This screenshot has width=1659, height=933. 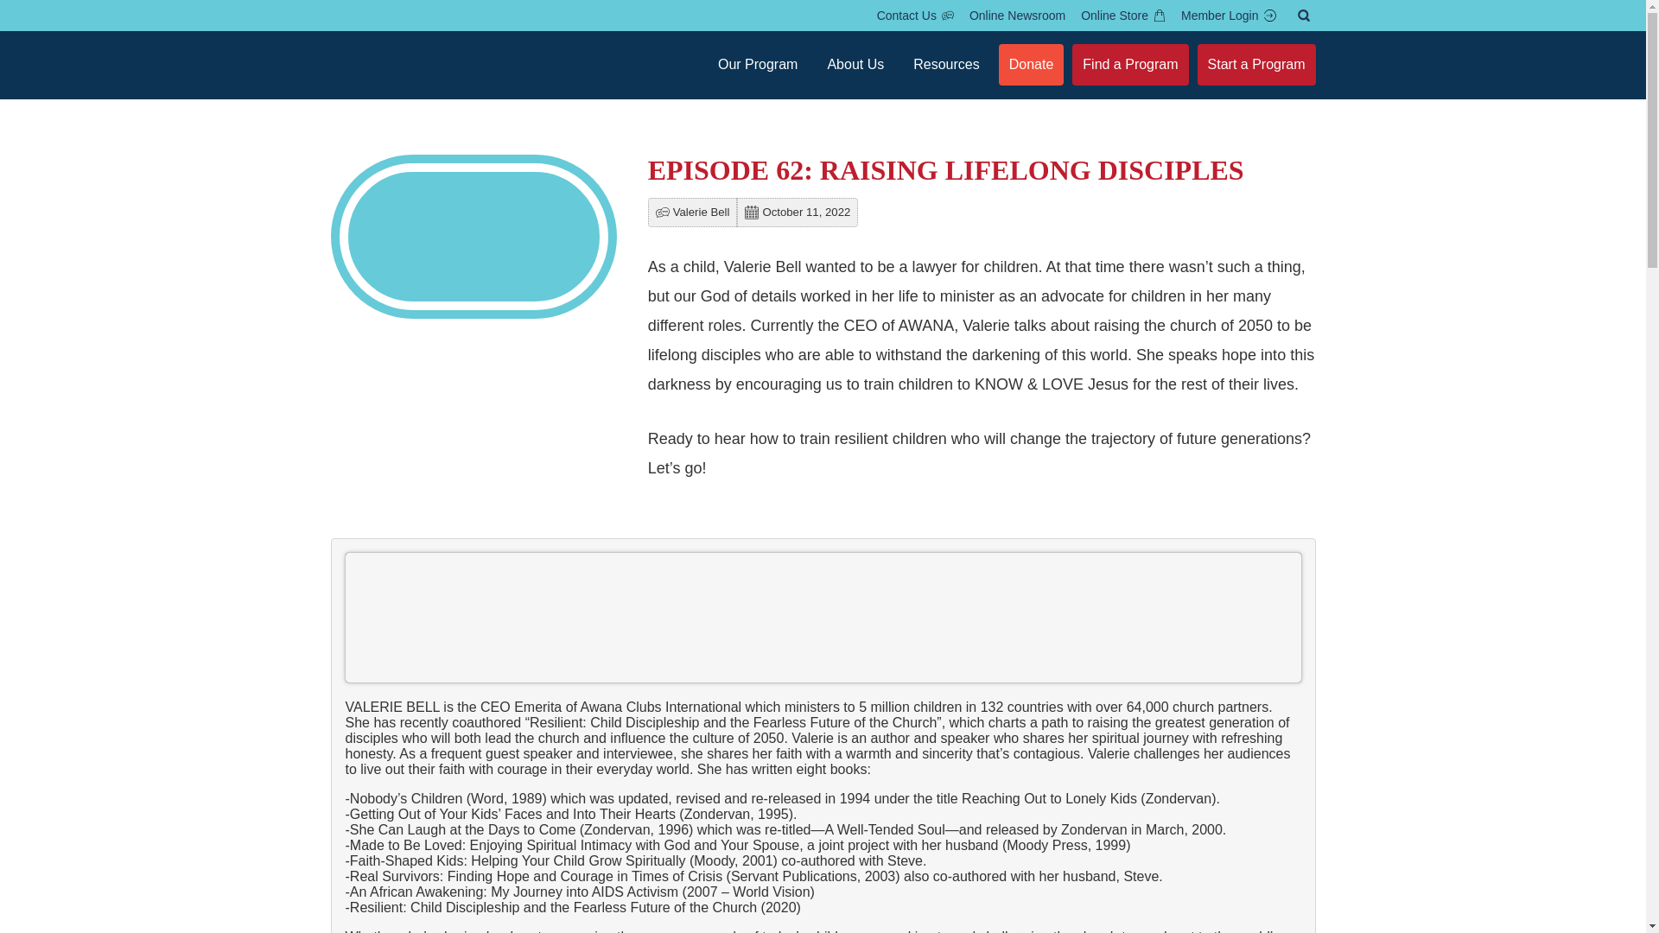 I want to click on Follow text link to Online Newsroom page, so click(x=1018, y=16).